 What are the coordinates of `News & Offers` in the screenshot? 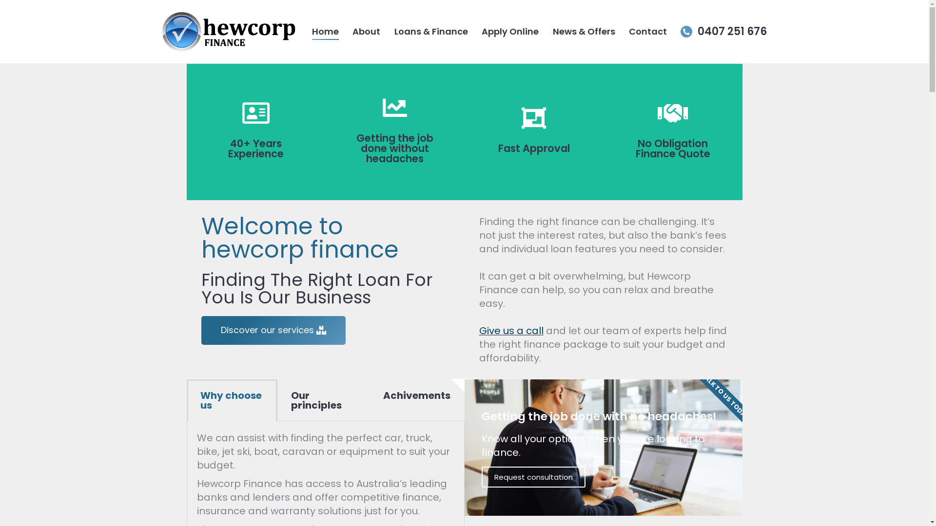 It's located at (584, 32).